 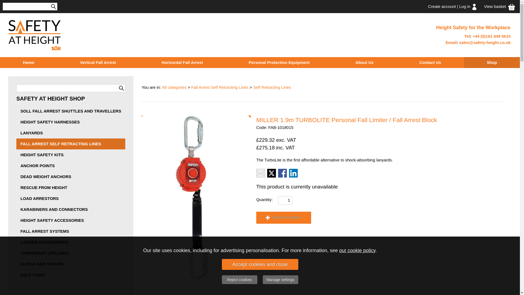 I want to click on 1, so click(x=285, y=200).